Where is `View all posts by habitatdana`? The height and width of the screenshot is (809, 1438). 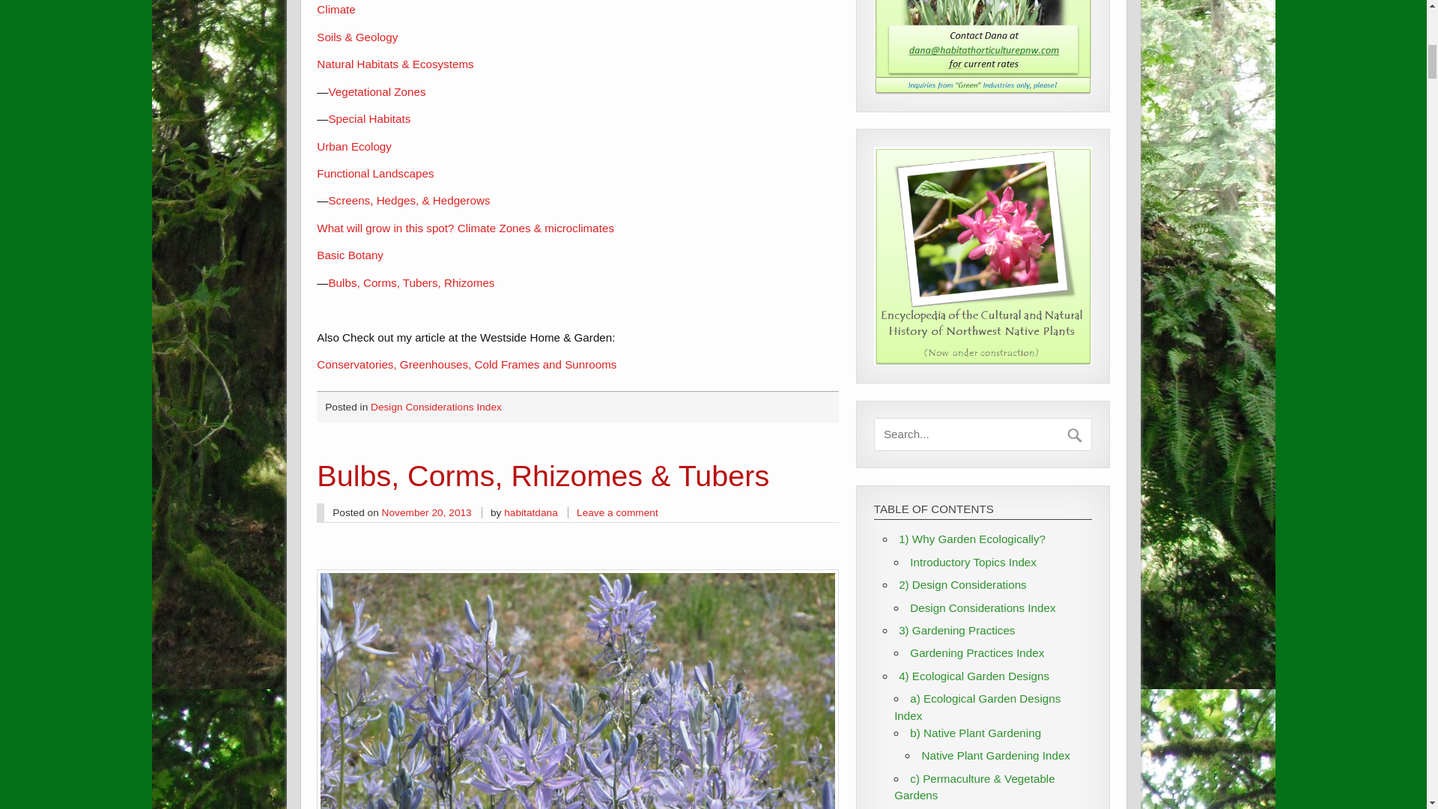 View all posts by habitatdana is located at coordinates (530, 512).